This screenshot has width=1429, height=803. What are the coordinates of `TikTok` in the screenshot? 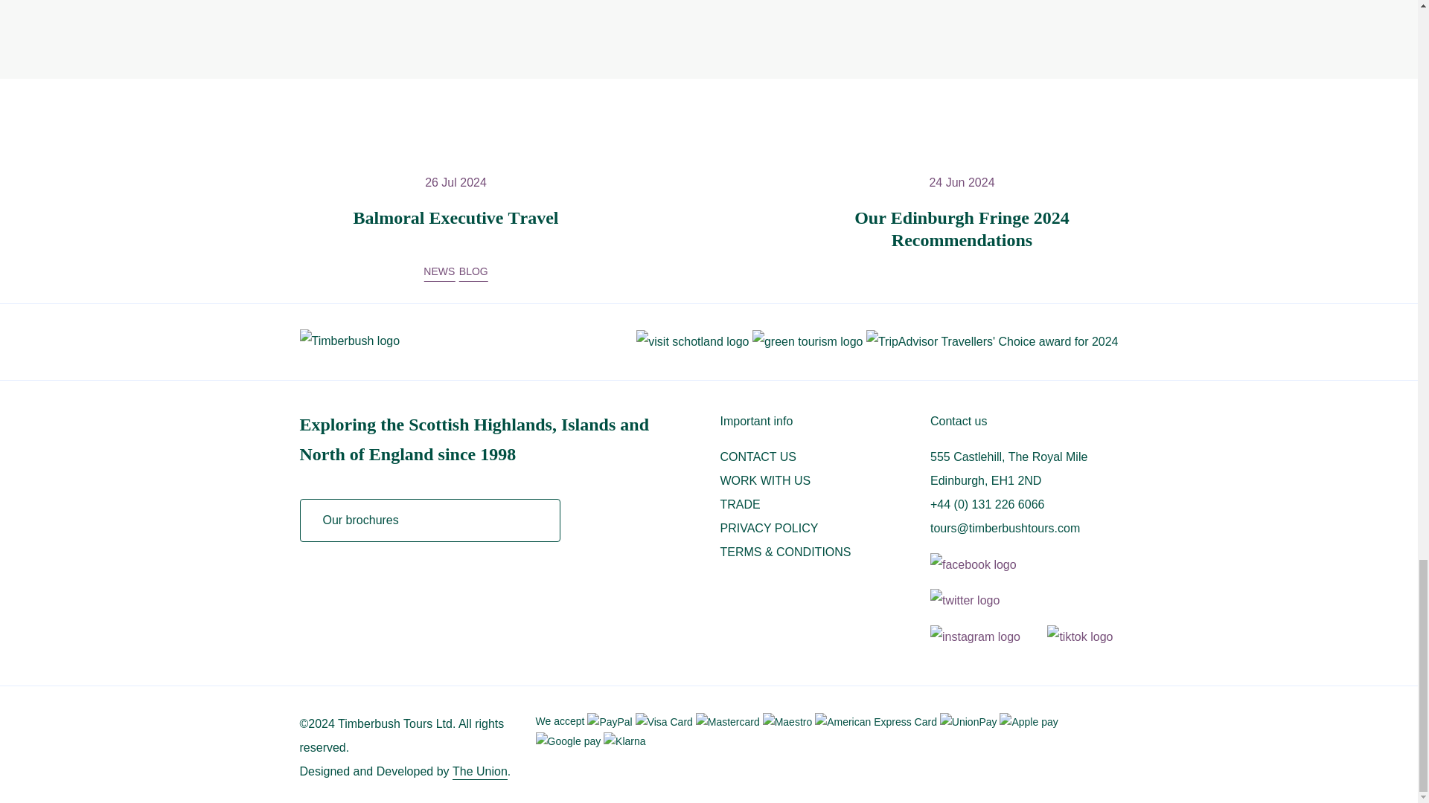 It's located at (1080, 636).